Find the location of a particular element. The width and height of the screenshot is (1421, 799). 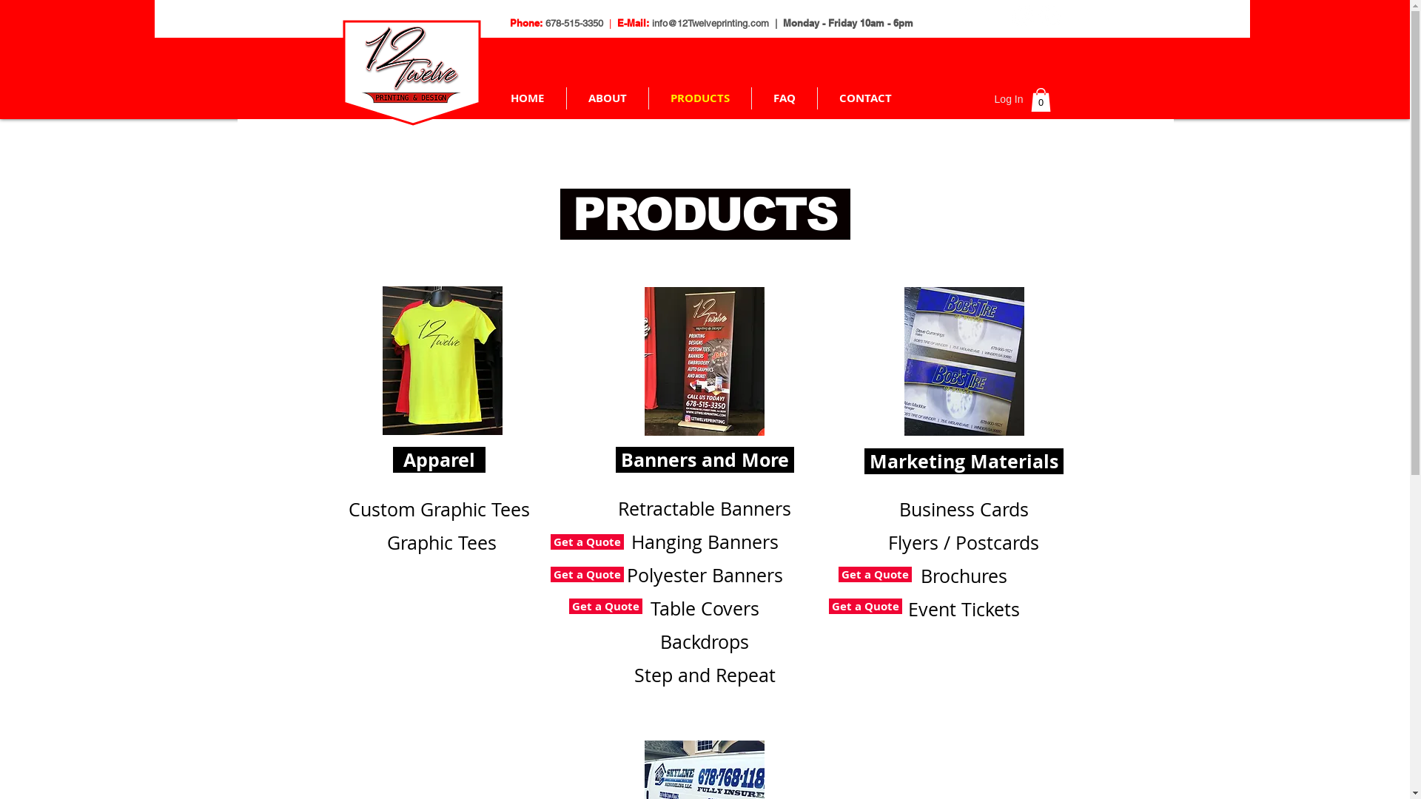

Flyers / Postcards is located at coordinates (964, 543).